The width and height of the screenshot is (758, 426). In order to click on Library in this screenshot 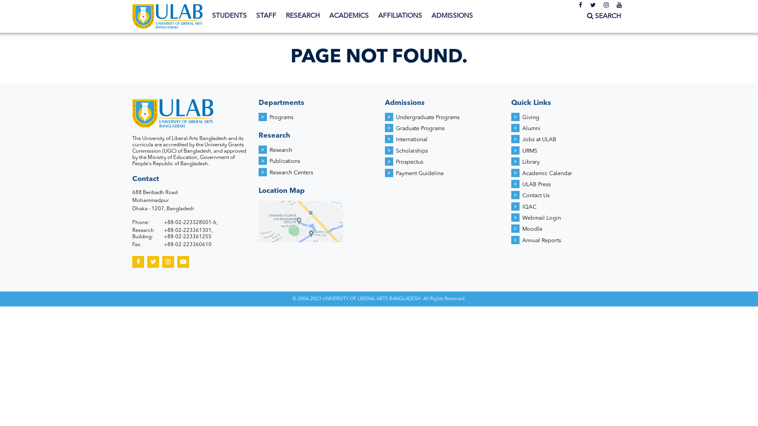, I will do `click(531, 162)`.